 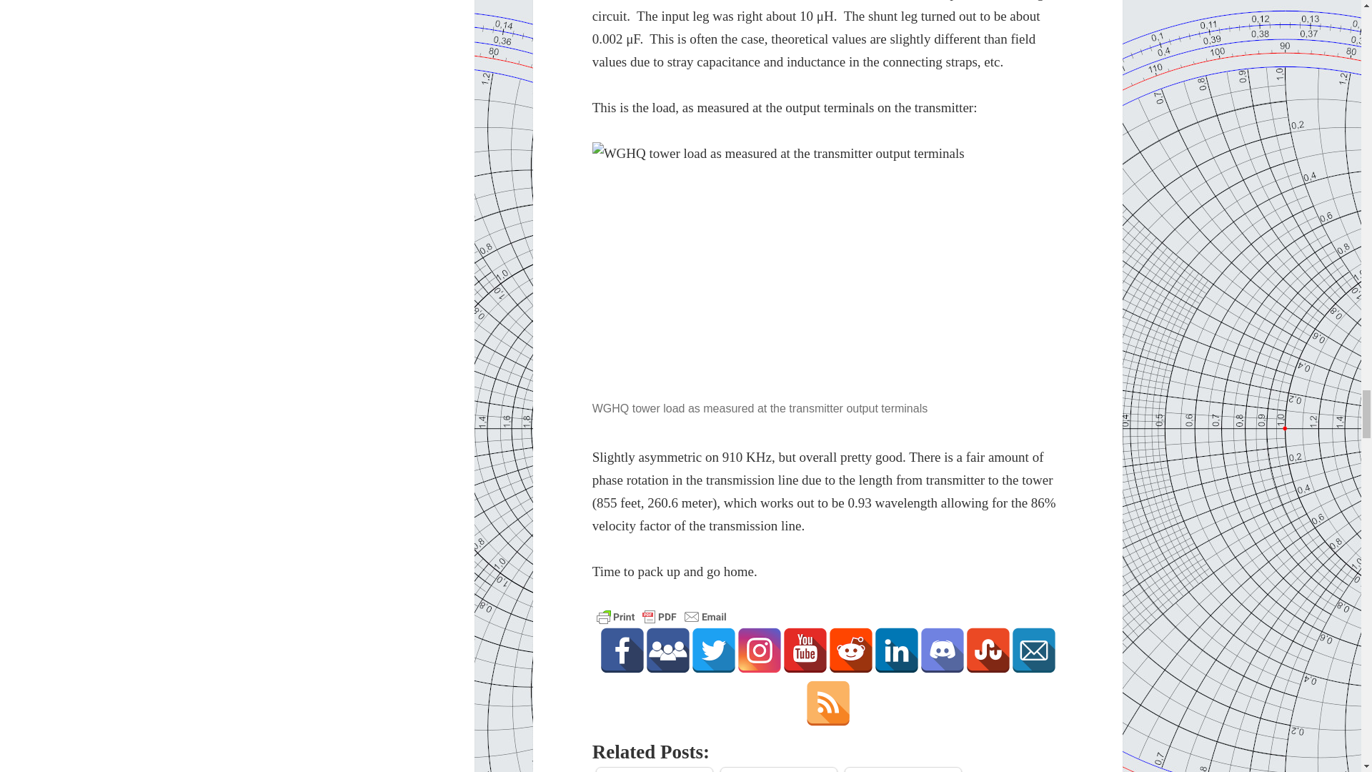 What do you see at coordinates (759, 650) in the screenshot?
I see `Instagram` at bounding box center [759, 650].